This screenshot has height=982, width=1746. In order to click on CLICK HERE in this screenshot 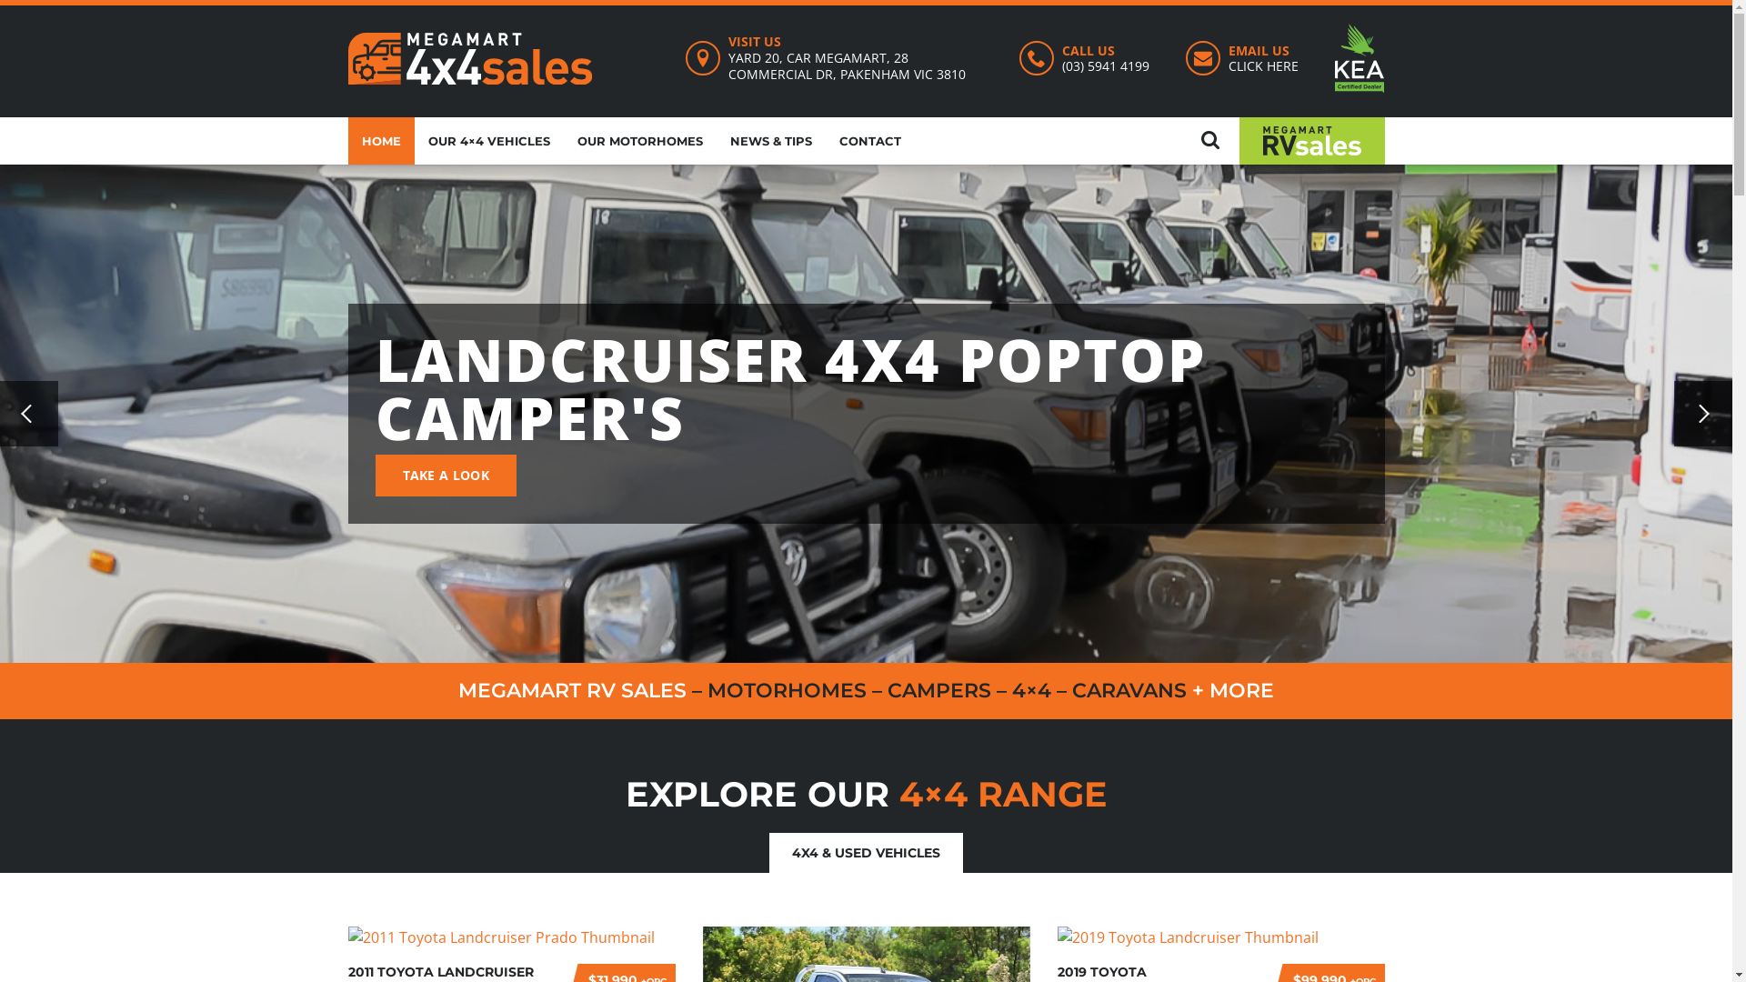, I will do `click(1264, 66)`.